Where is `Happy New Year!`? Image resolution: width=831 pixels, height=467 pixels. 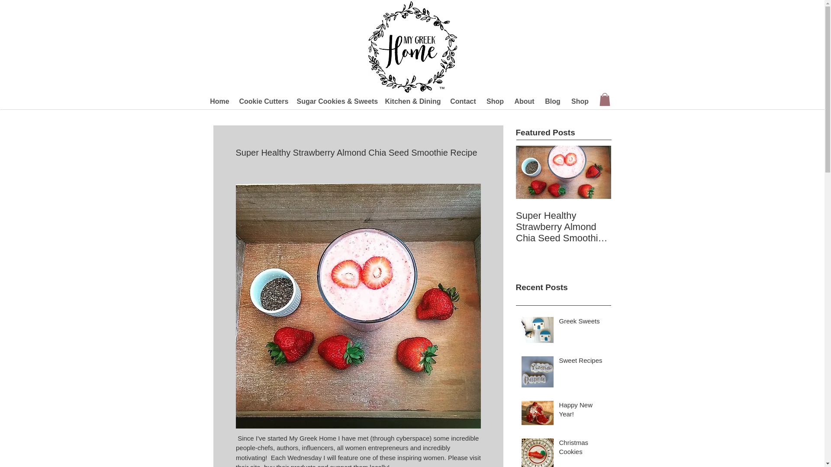
Happy New Year! is located at coordinates (583, 411).